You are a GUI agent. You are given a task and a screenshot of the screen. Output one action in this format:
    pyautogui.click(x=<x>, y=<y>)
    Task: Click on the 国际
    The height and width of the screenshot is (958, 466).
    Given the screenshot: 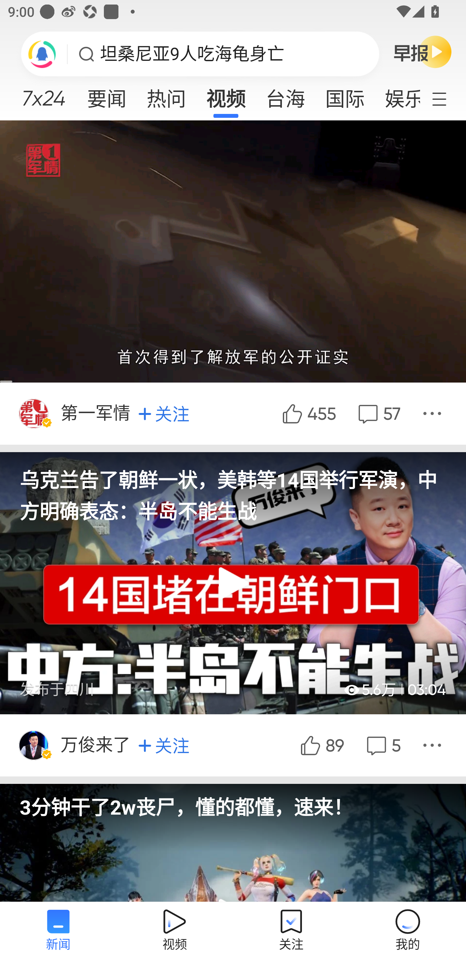 What is the action you would take?
    pyautogui.click(x=345, y=95)
    